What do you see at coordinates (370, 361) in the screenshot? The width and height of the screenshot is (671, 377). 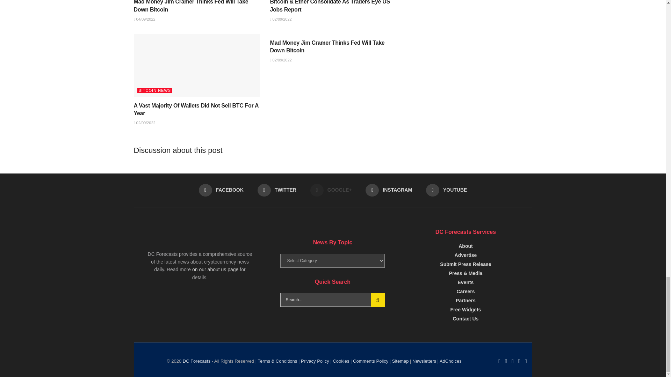 I see `Comments  Policy` at bounding box center [370, 361].